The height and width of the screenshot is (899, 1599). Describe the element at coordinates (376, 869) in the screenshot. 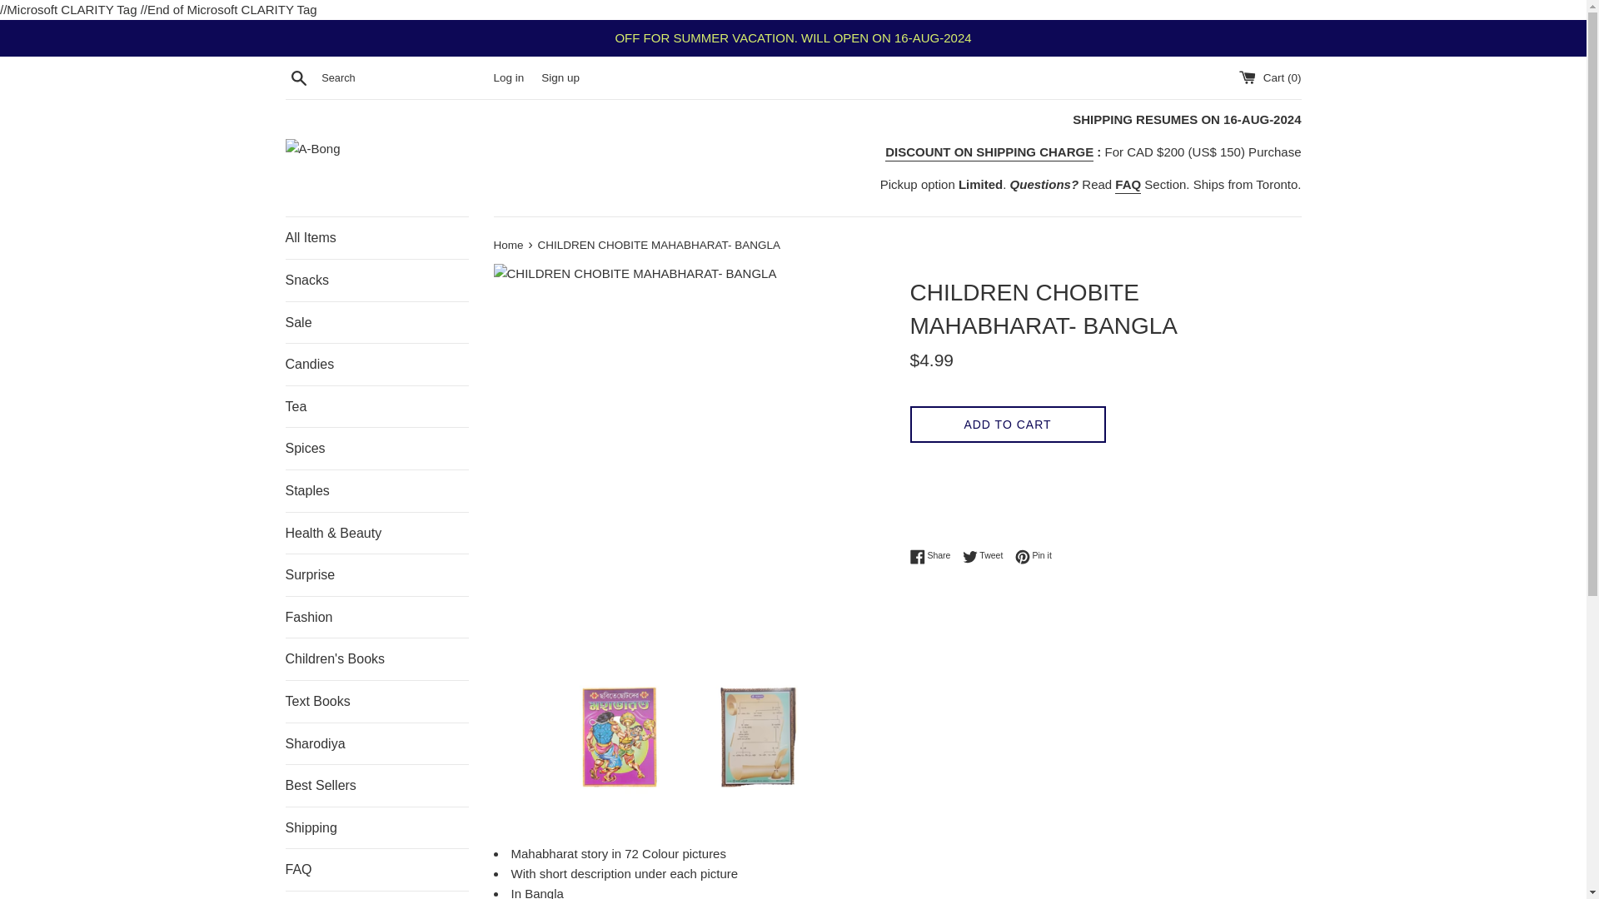

I see `Share on Facebook` at that location.